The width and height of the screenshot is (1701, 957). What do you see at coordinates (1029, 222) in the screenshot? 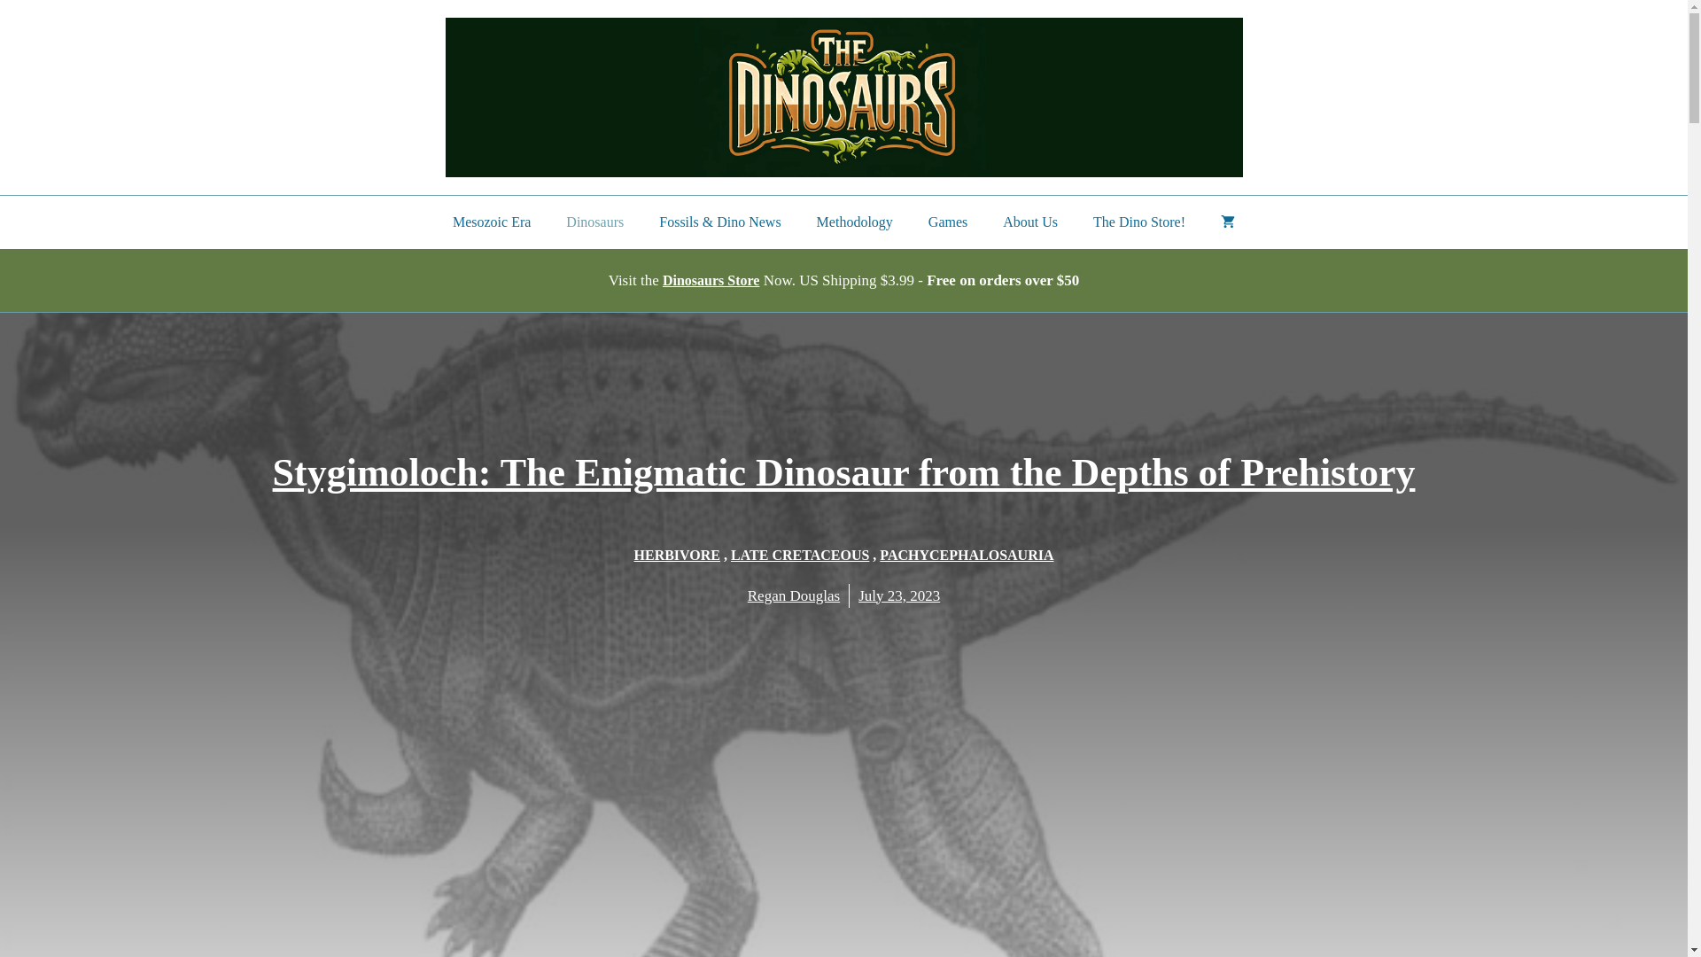
I see `About Us` at bounding box center [1029, 222].